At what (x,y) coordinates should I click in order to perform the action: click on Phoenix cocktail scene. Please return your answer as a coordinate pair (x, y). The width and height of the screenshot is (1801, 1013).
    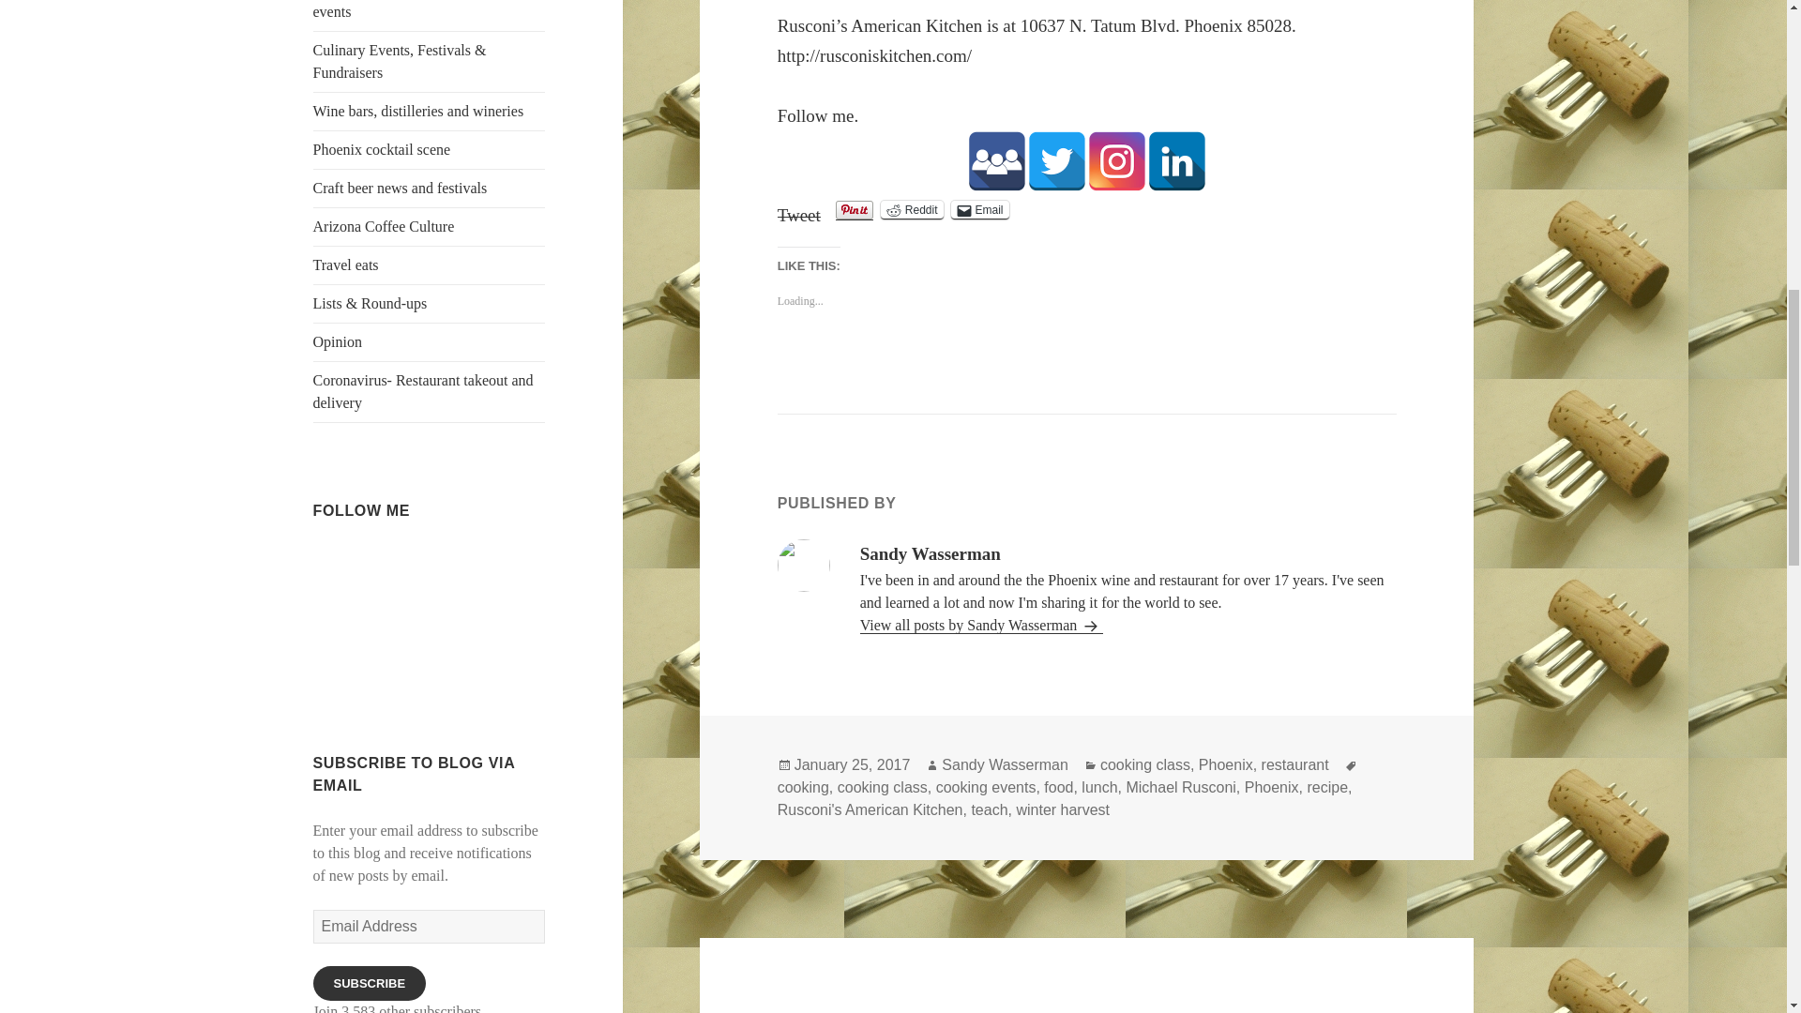
    Looking at the image, I should click on (430, 150).